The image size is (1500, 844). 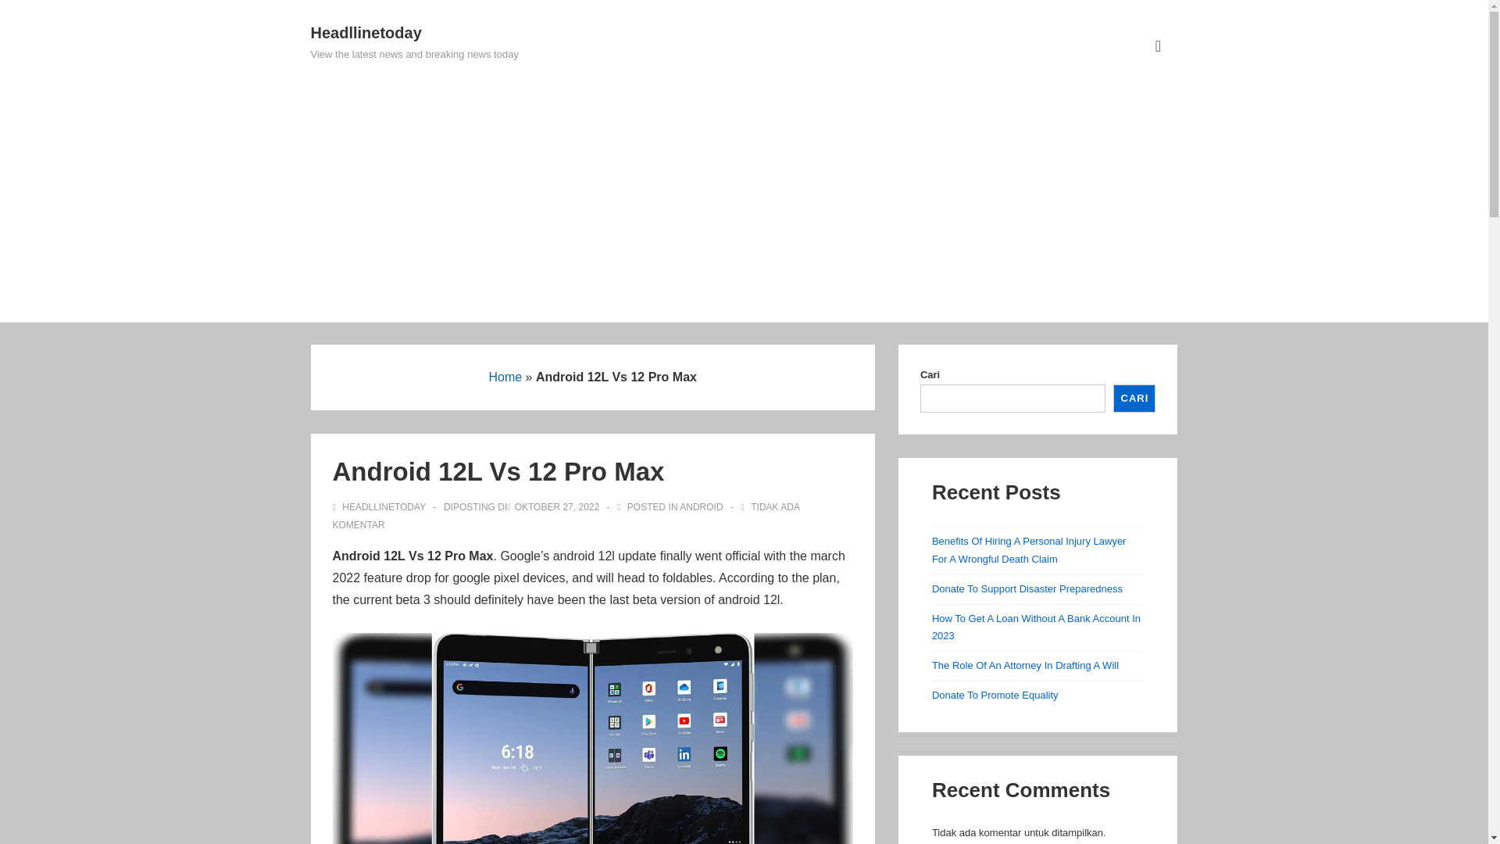 What do you see at coordinates (1036, 627) in the screenshot?
I see `How To Get A Loan Without A Bank Account In 2023` at bounding box center [1036, 627].